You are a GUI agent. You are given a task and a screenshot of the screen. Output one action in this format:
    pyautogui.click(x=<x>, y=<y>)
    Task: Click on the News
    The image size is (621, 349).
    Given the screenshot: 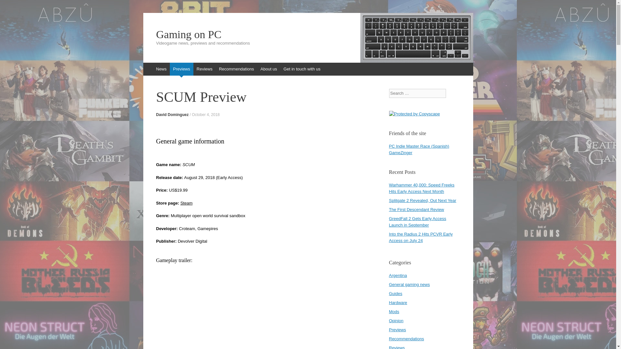 What is the action you would take?
    pyautogui.click(x=161, y=69)
    